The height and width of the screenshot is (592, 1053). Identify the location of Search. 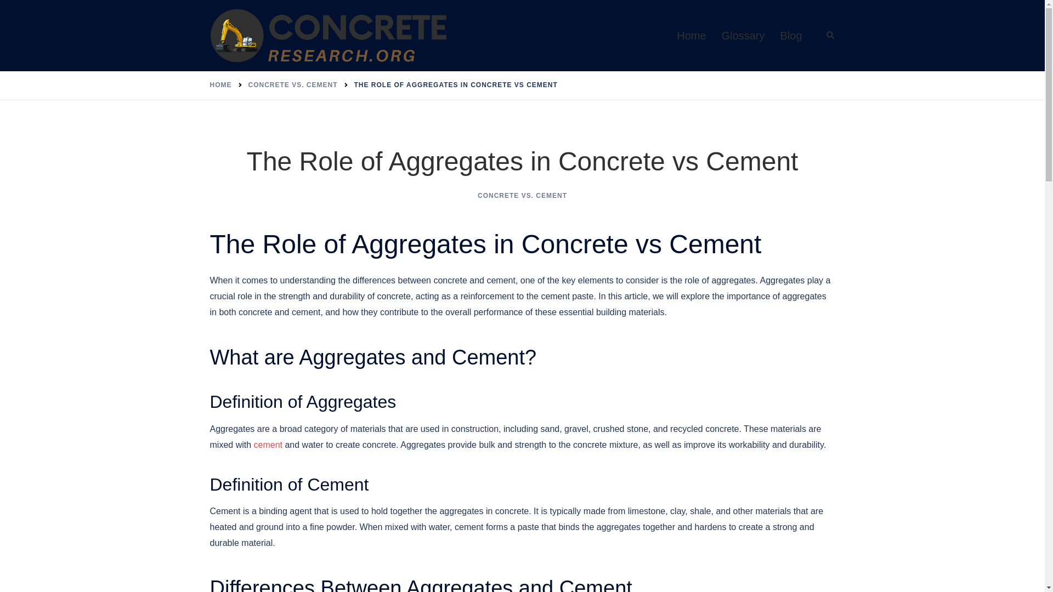
(830, 36).